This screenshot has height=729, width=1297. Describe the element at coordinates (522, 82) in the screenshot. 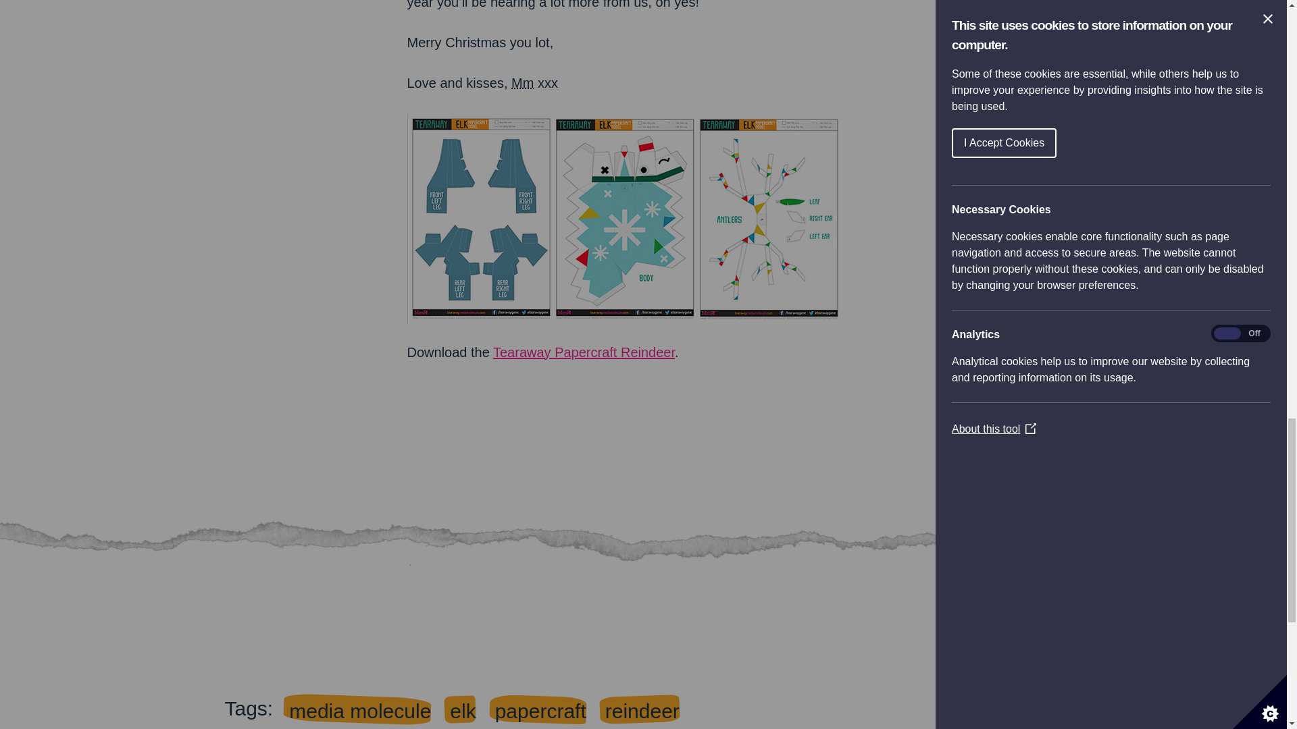

I see `Media Molecule` at that location.